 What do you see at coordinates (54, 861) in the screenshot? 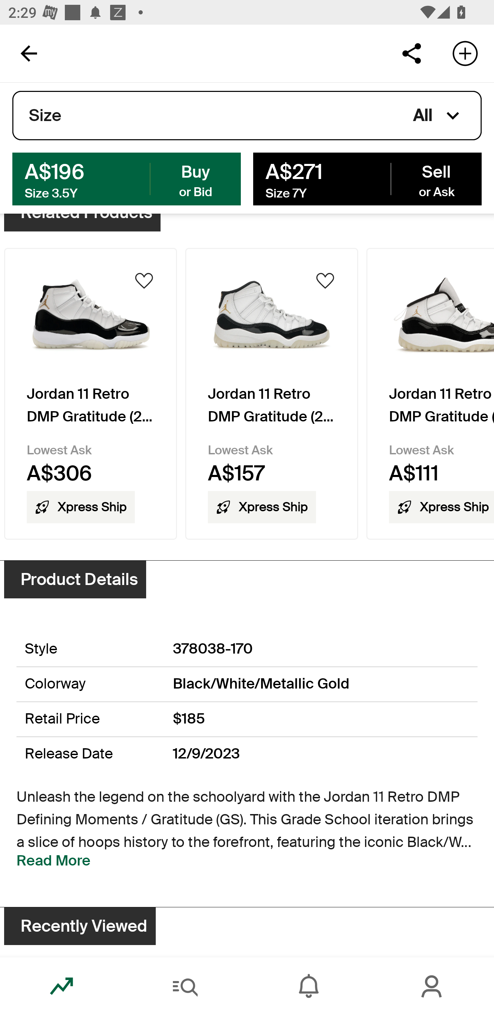
I see `Read More` at bounding box center [54, 861].